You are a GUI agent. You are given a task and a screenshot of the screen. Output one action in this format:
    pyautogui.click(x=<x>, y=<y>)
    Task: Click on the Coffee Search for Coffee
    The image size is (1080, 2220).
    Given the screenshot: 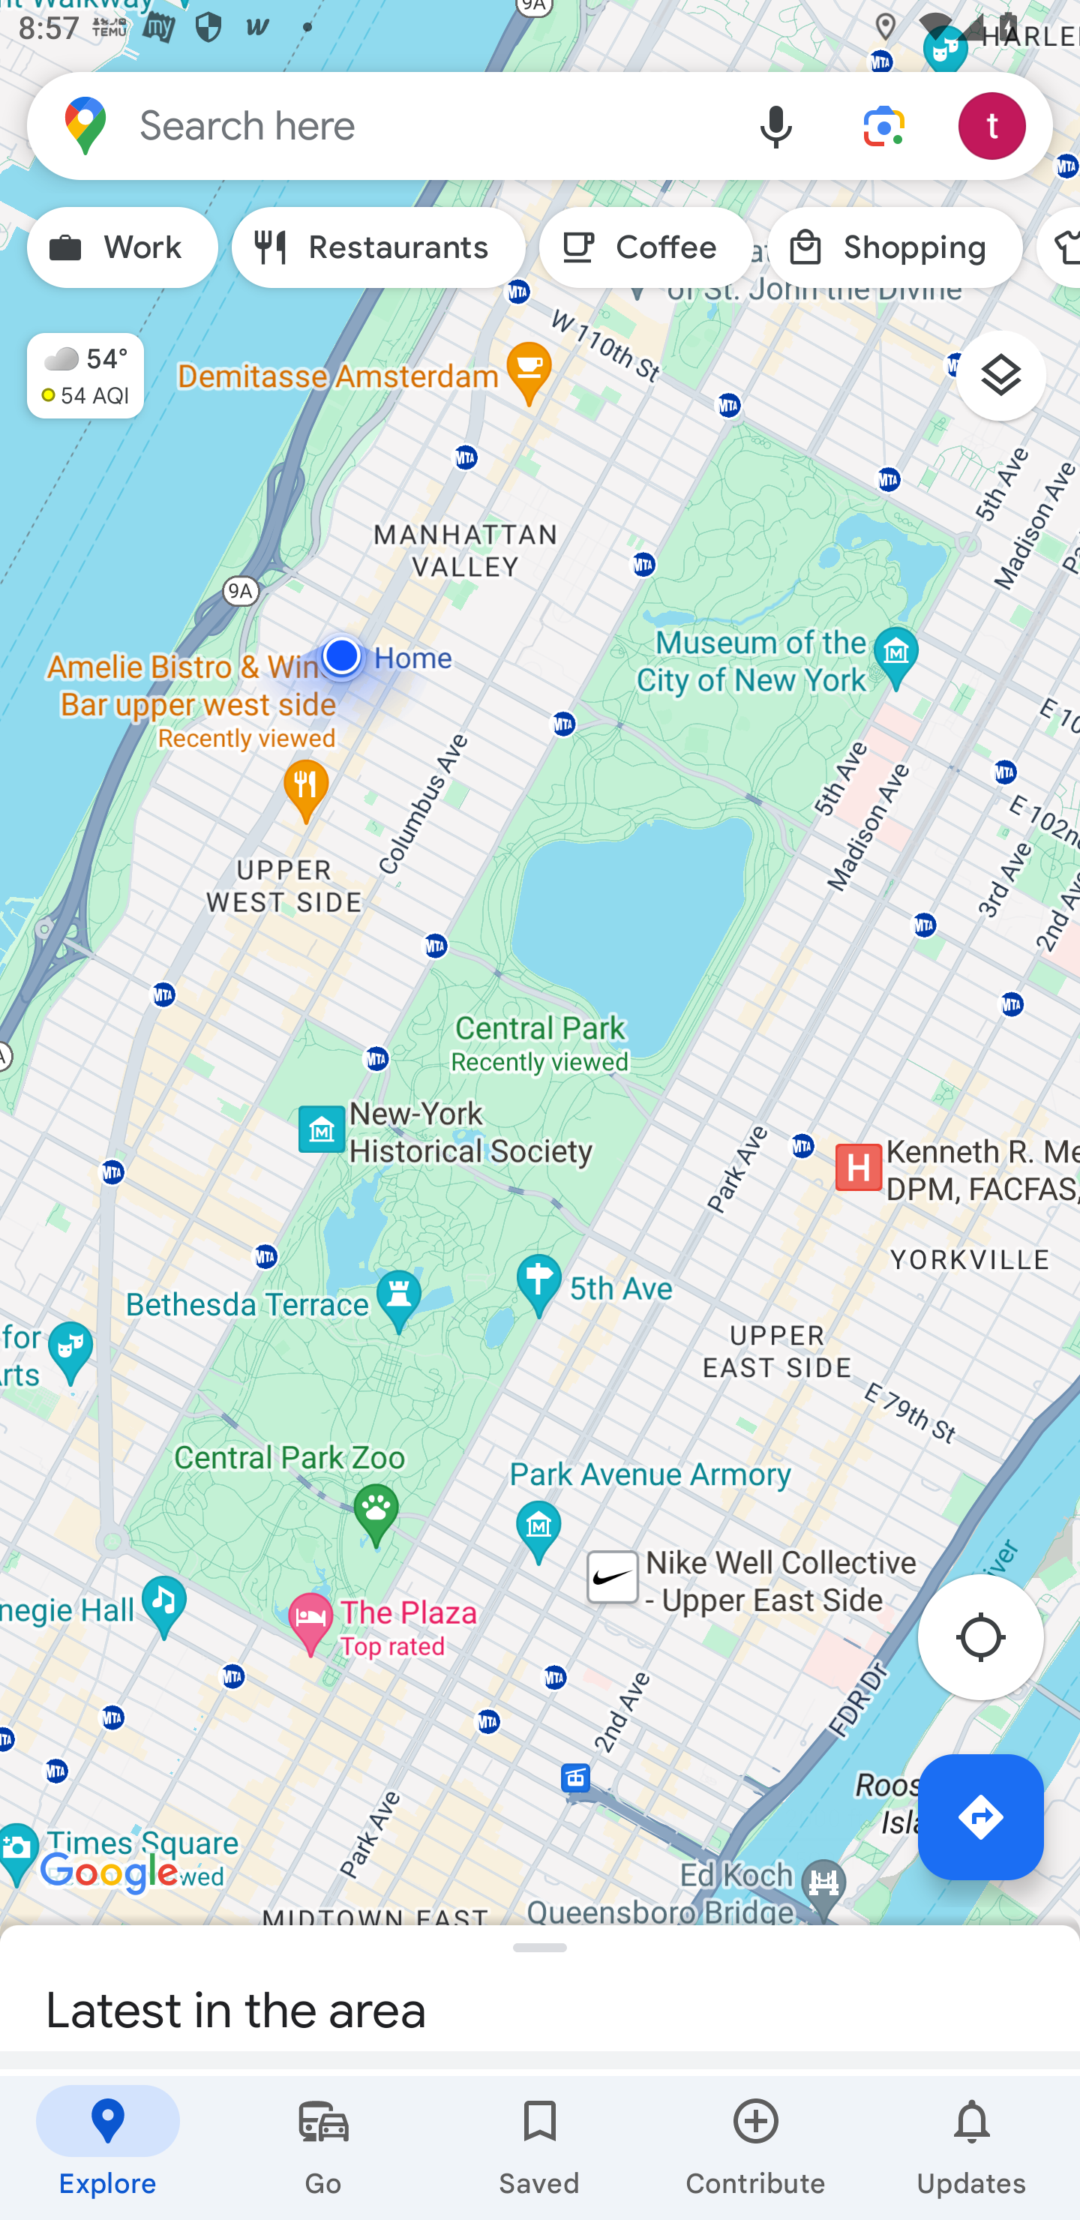 What is the action you would take?
    pyautogui.click(x=646, y=247)
    